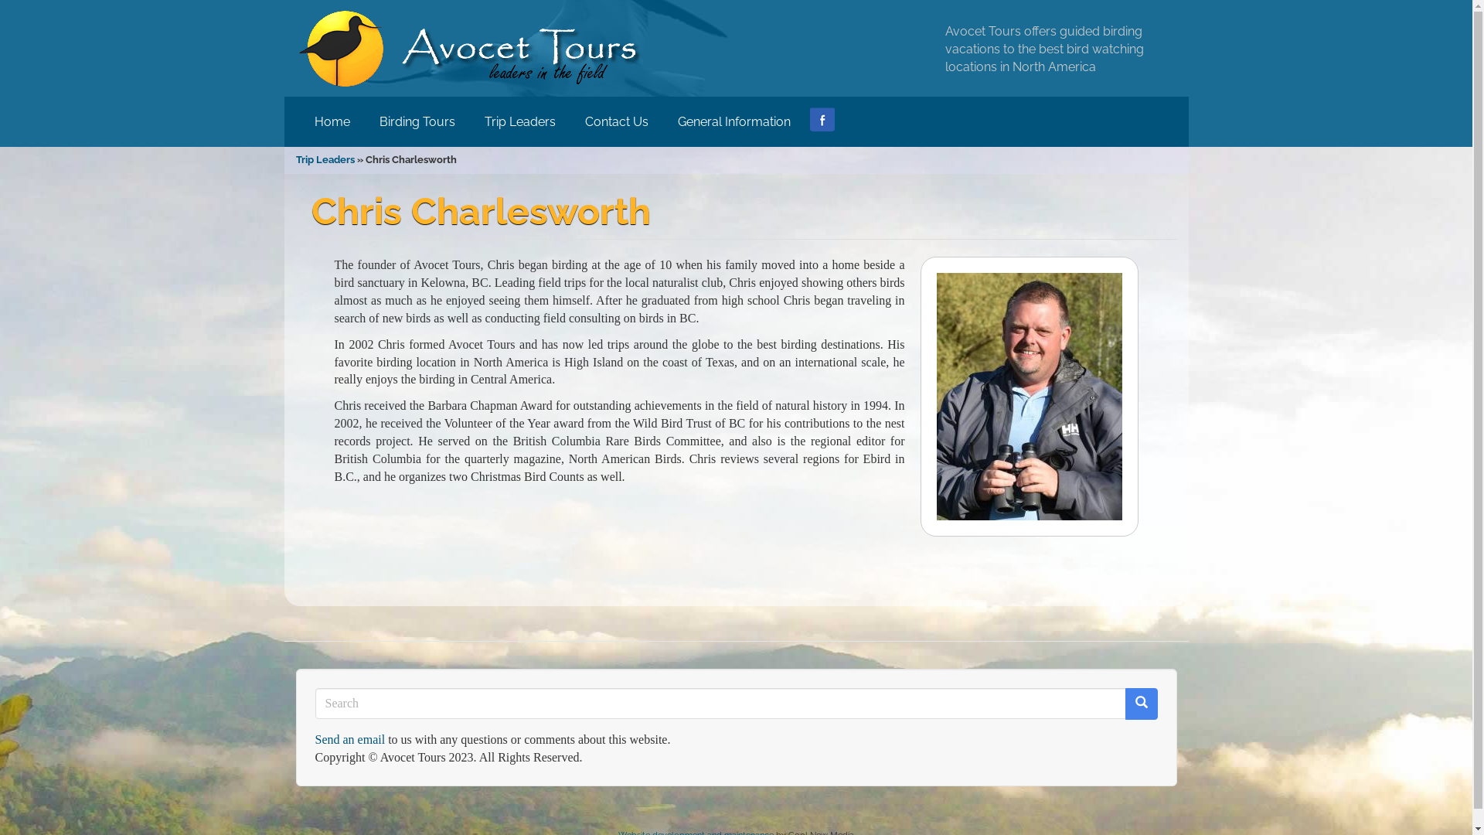  What do you see at coordinates (316, 721) in the screenshot?
I see `Search` at bounding box center [316, 721].